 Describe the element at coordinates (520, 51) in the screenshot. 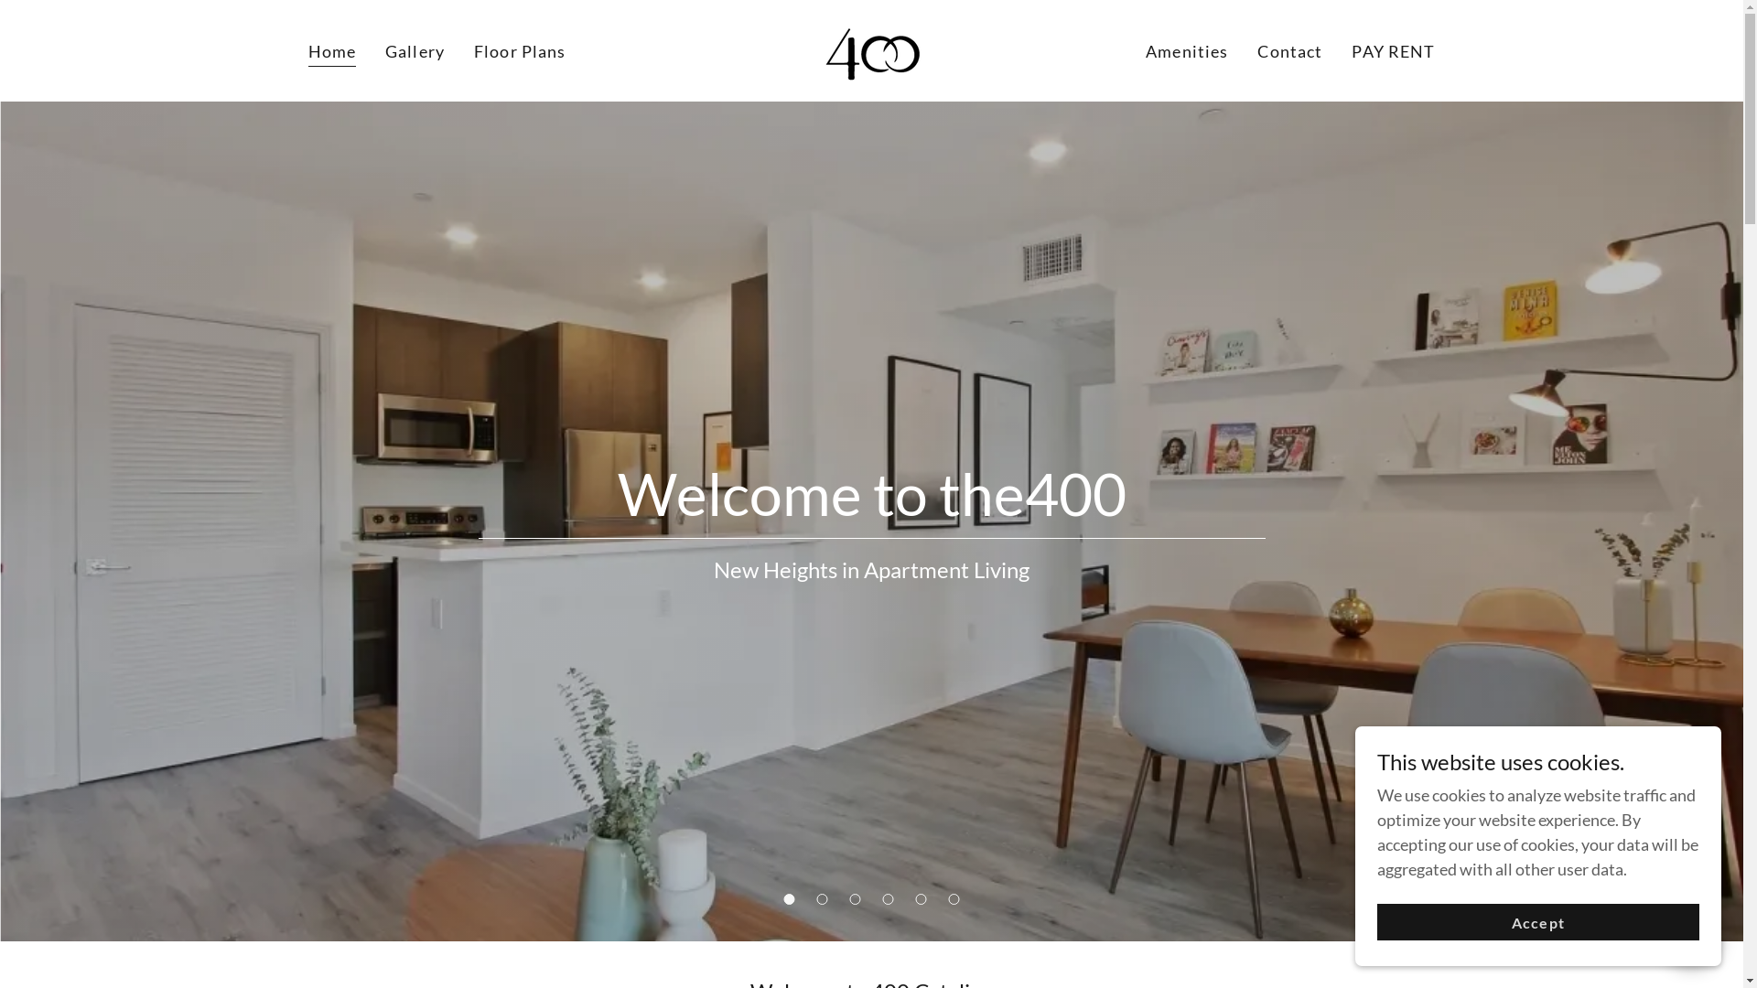

I see `Floor Plans` at that location.